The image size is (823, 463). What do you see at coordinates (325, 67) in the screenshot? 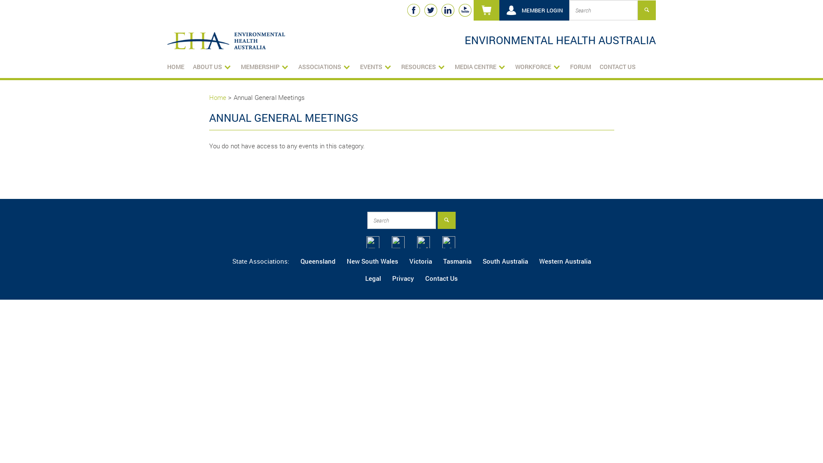
I see `ASSOCIATIONS` at bounding box center [325, 67].